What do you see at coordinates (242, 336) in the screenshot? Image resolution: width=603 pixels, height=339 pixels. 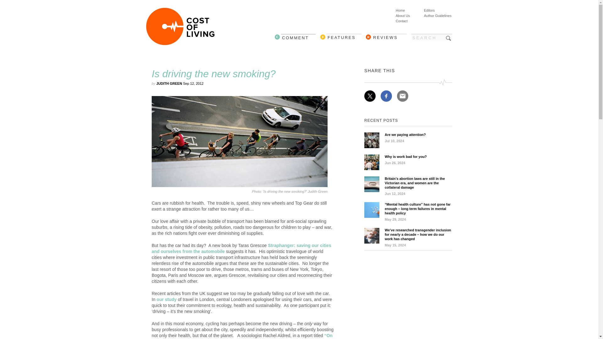 I see `Search` at bounding box center [242, 336].